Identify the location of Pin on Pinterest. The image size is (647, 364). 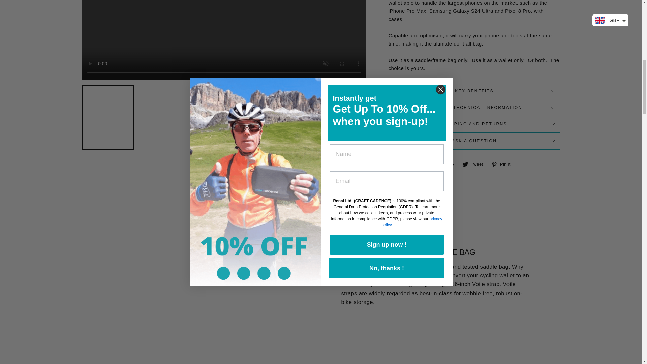
(503, 164).